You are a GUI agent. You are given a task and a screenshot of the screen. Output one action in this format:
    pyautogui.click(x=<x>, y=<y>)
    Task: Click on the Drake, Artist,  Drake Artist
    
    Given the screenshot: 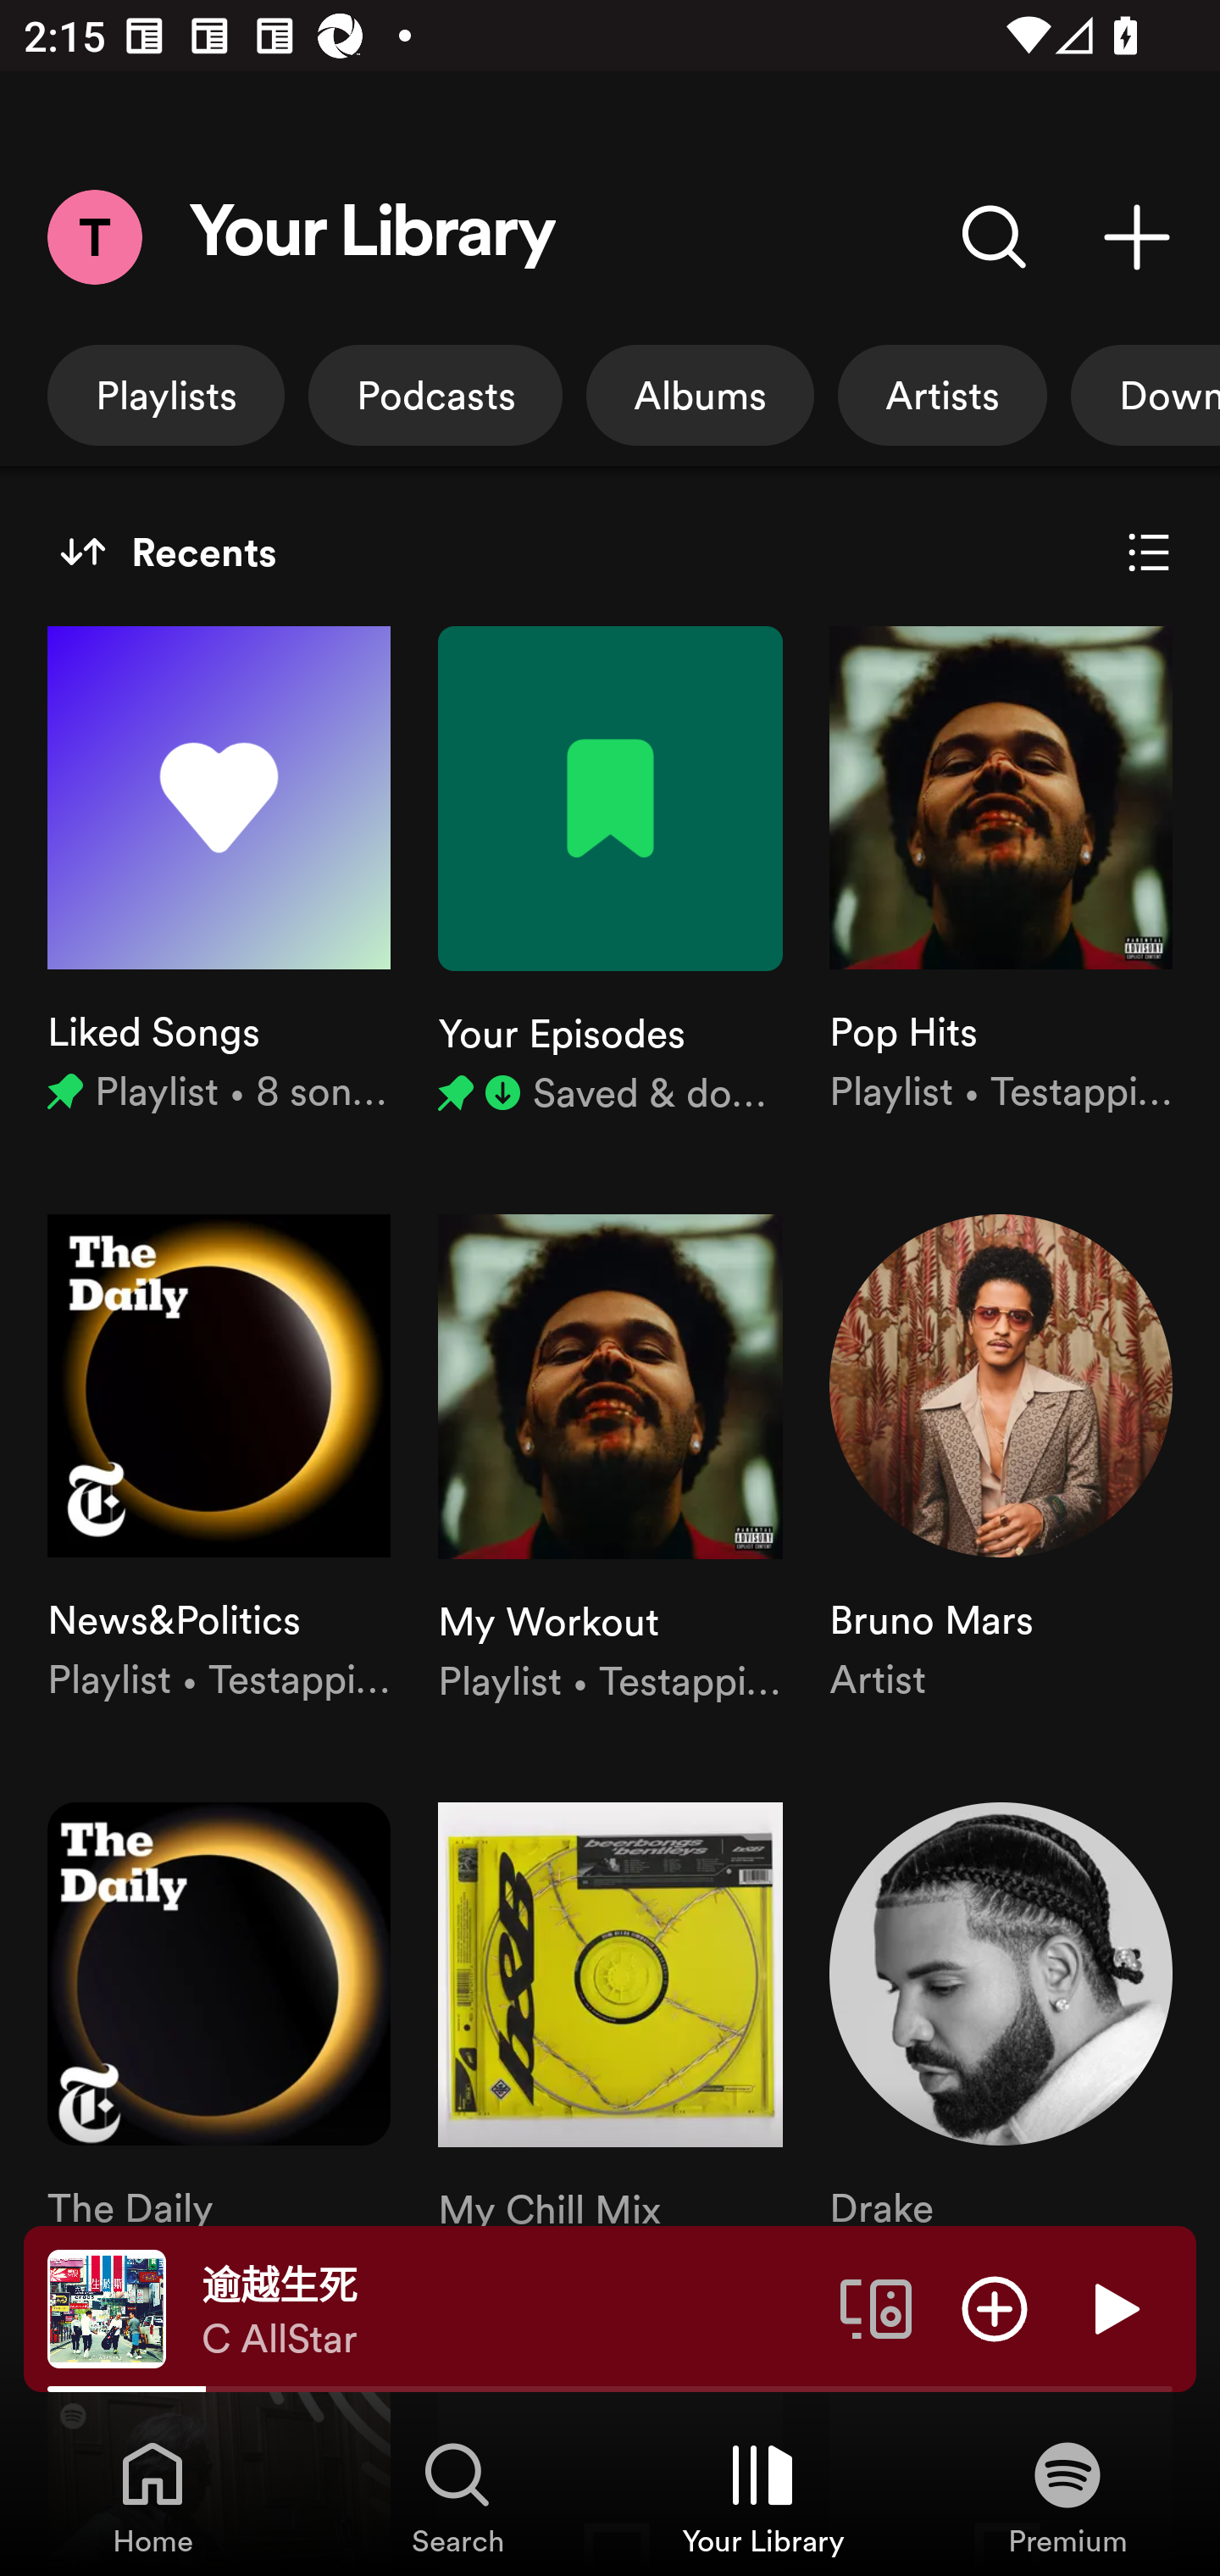 What is the action you would take?
    pyautogui.click(x=1001, y=2049)
    